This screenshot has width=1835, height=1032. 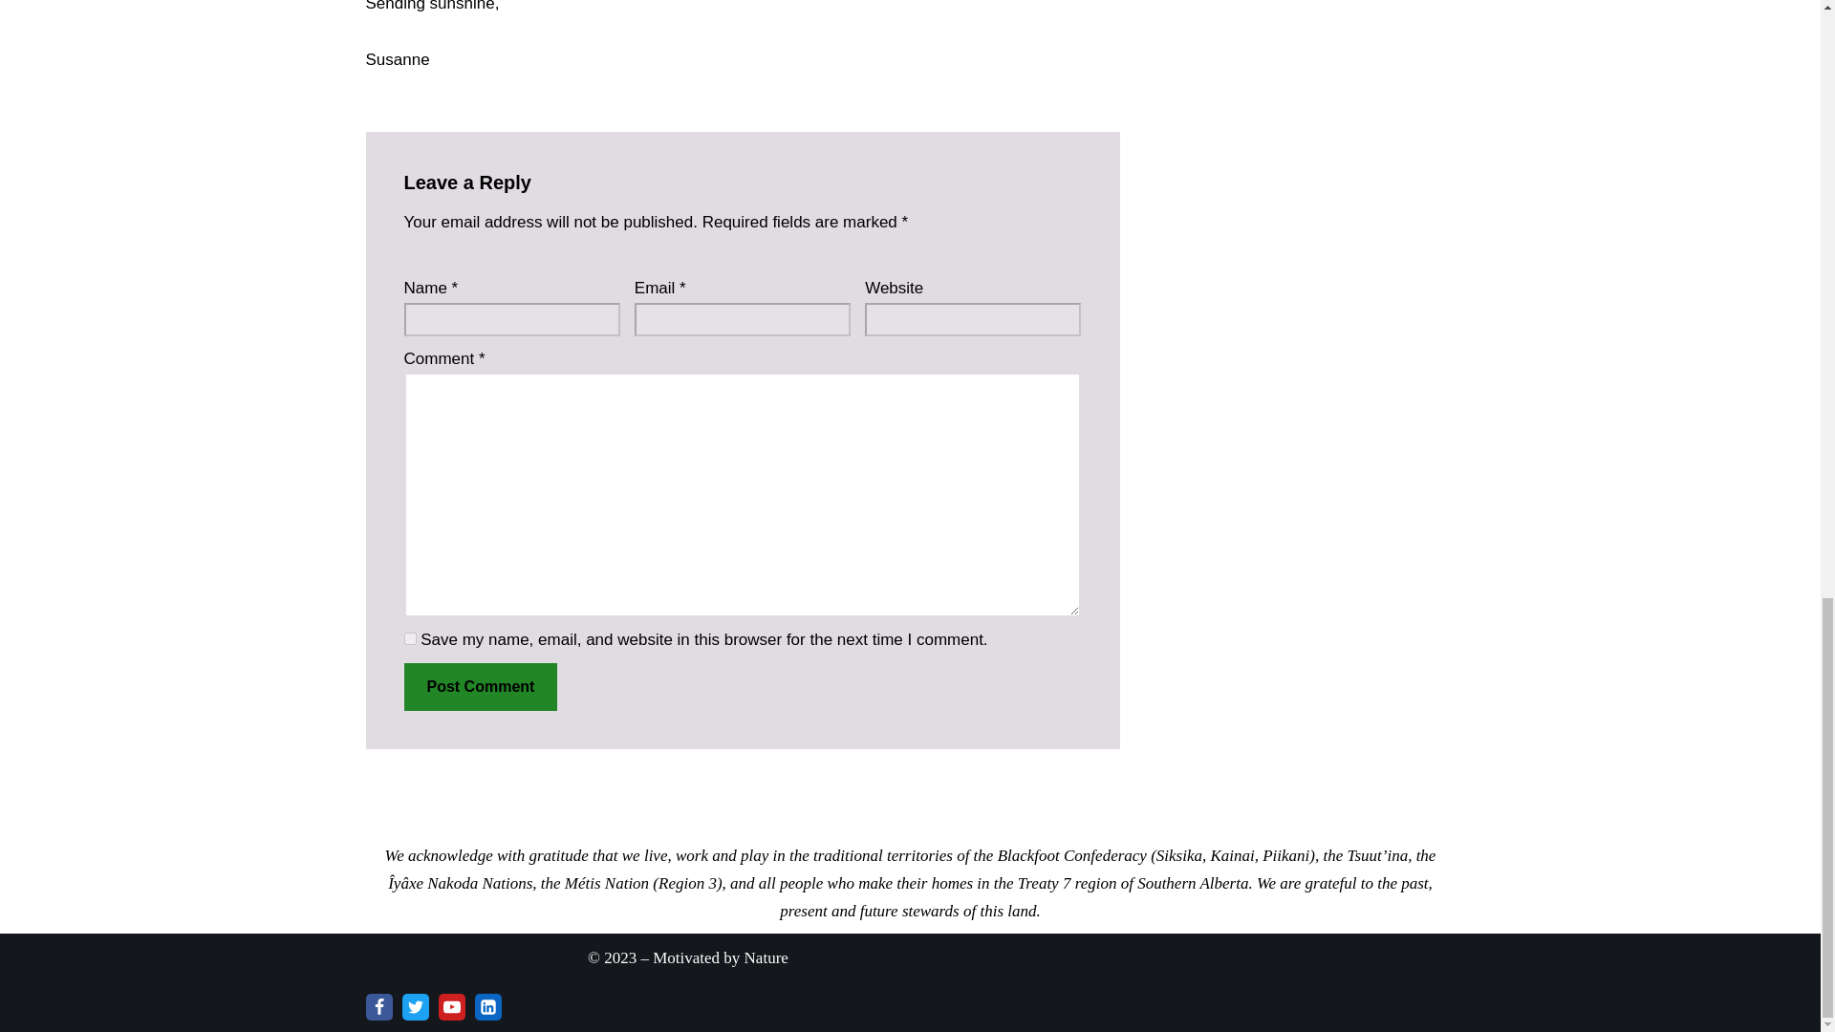 What do you see at coordinates (415, 1007) in the screenshot?
I see `Twitter` at bounding box center [415, 1007].